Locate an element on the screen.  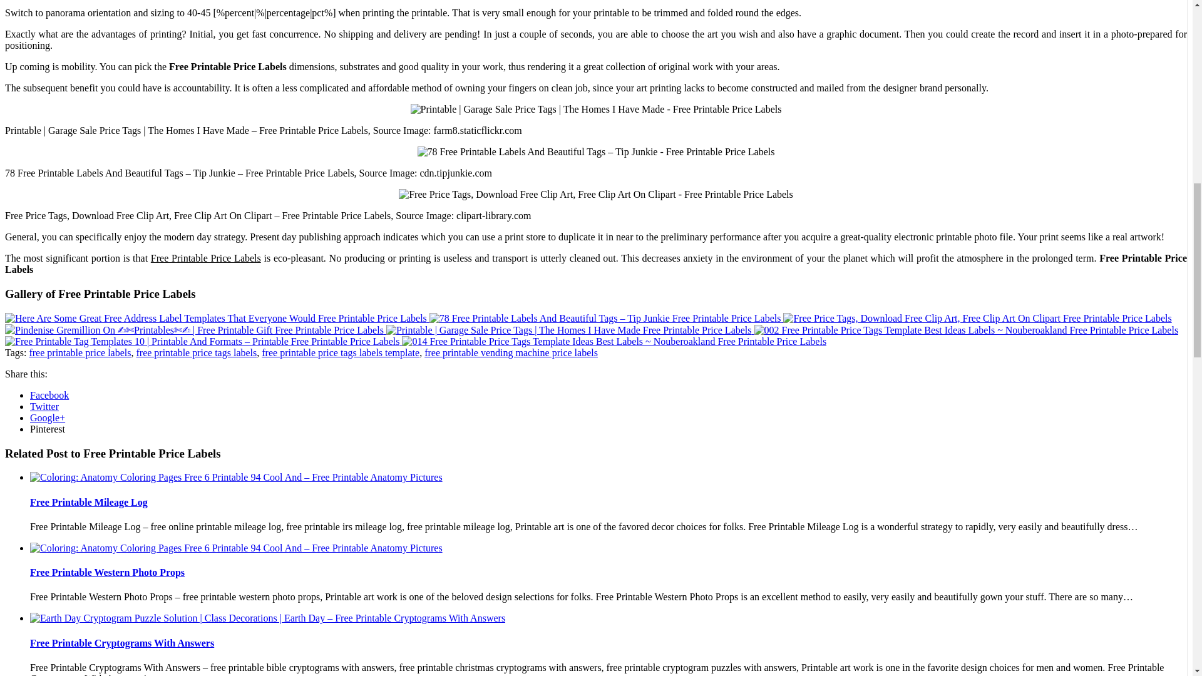
free printable price labels is located at coordinates (80, 353).